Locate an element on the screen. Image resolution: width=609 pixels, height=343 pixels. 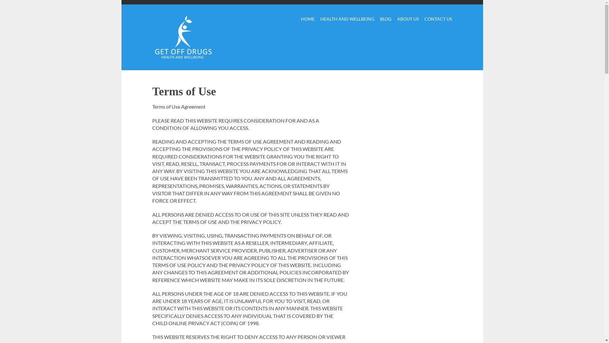
ABOUT US is located at coordinates (408, 20).